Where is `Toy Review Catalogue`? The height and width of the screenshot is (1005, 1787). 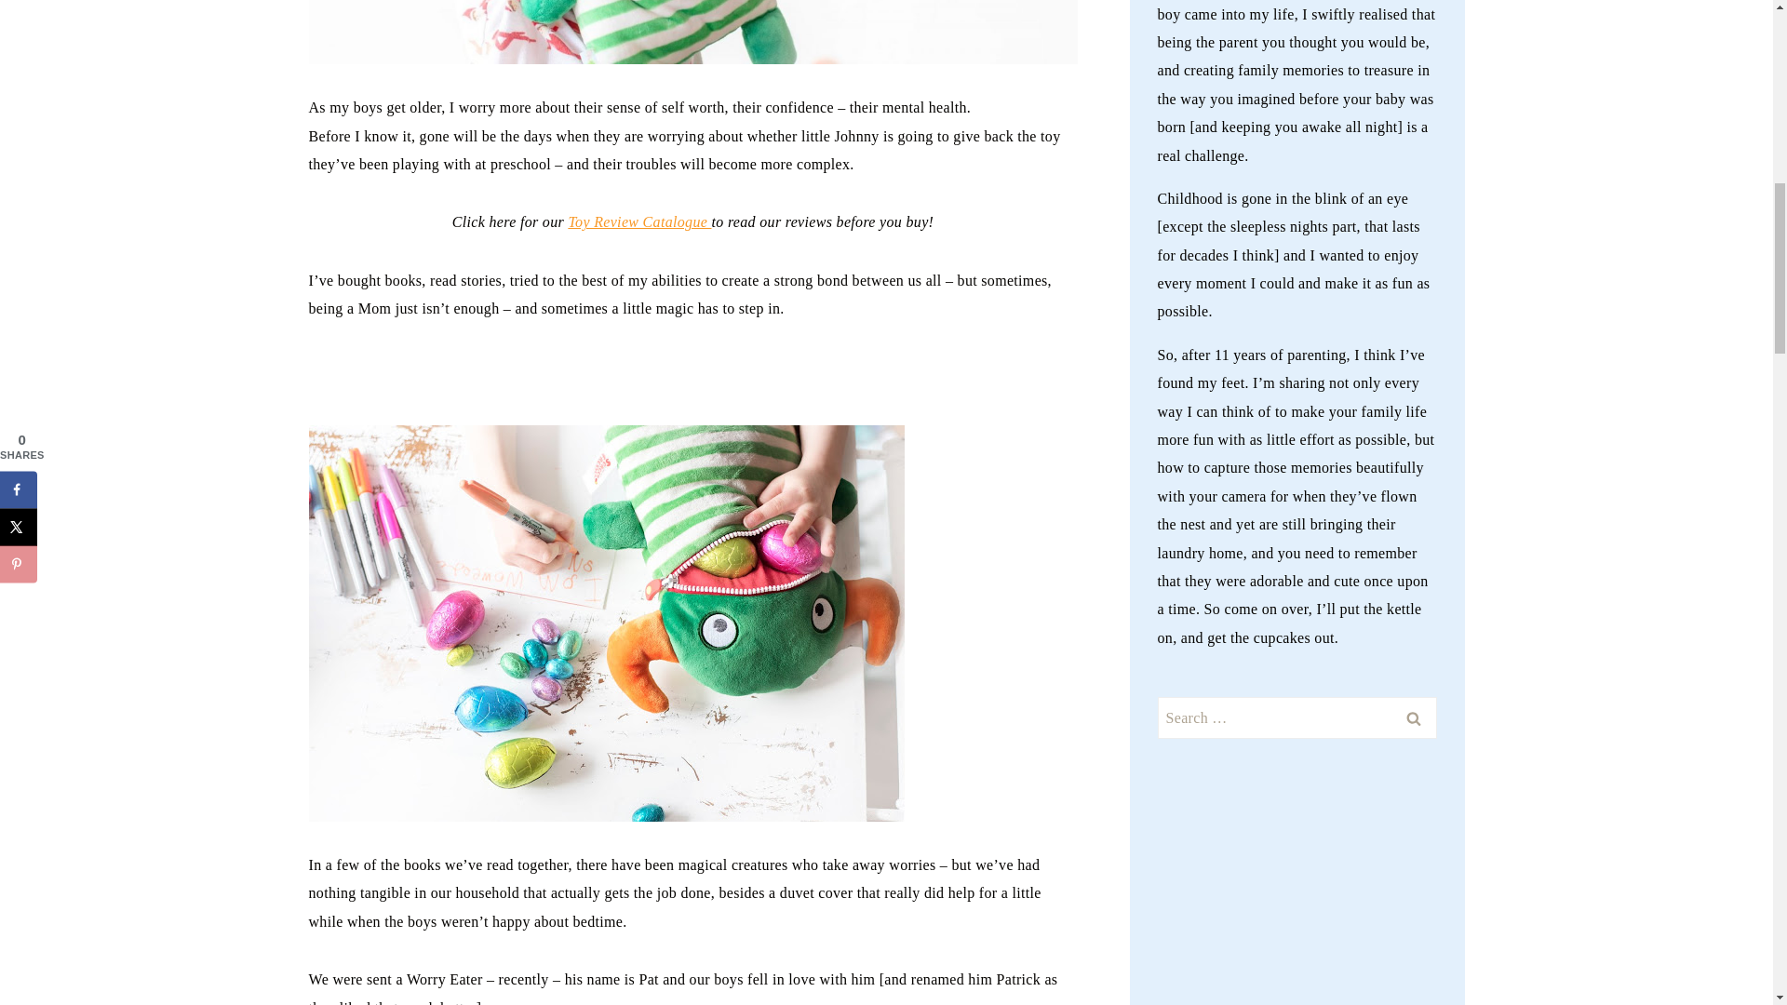 Toy Review Catalogue is located at coordinates (639, 221).